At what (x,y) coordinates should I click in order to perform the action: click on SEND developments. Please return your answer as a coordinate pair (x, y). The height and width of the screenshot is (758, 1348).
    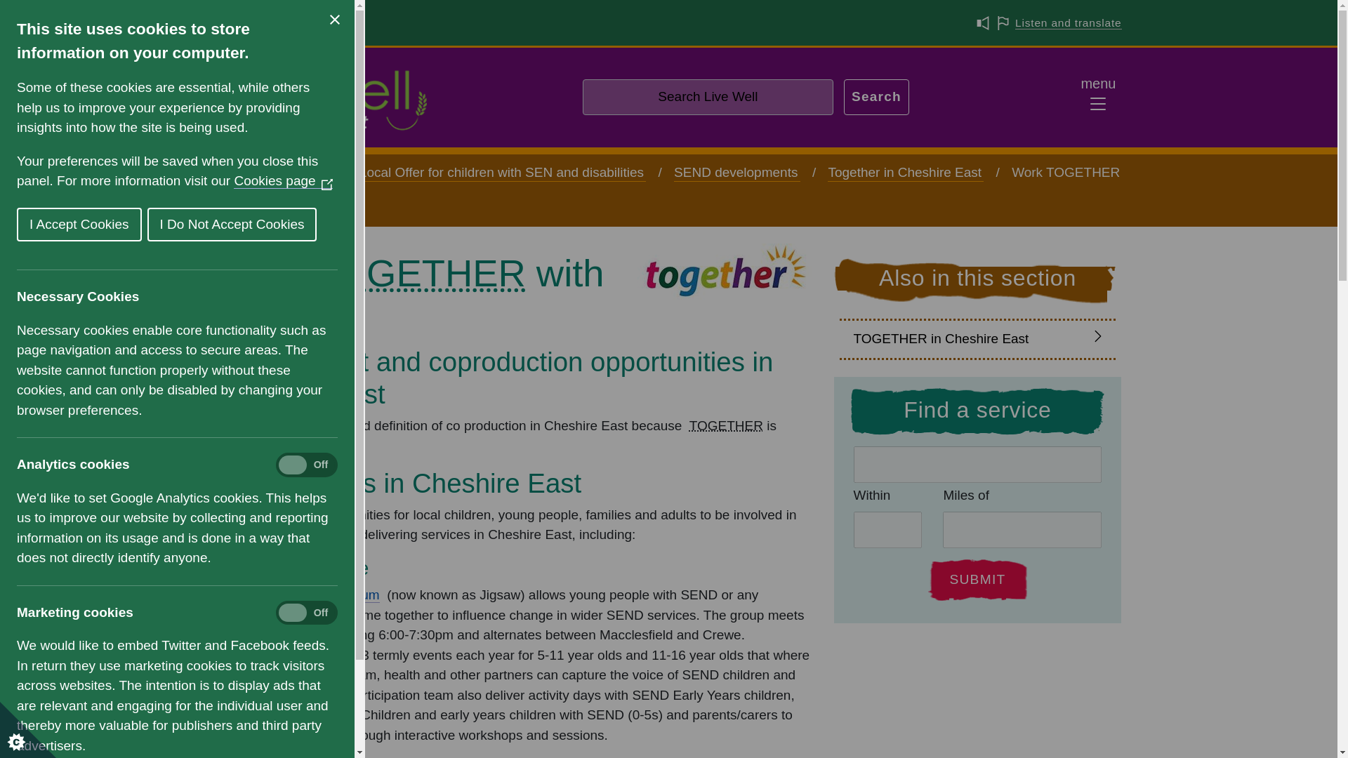
    Looking at the image, I should click on (737, 173).